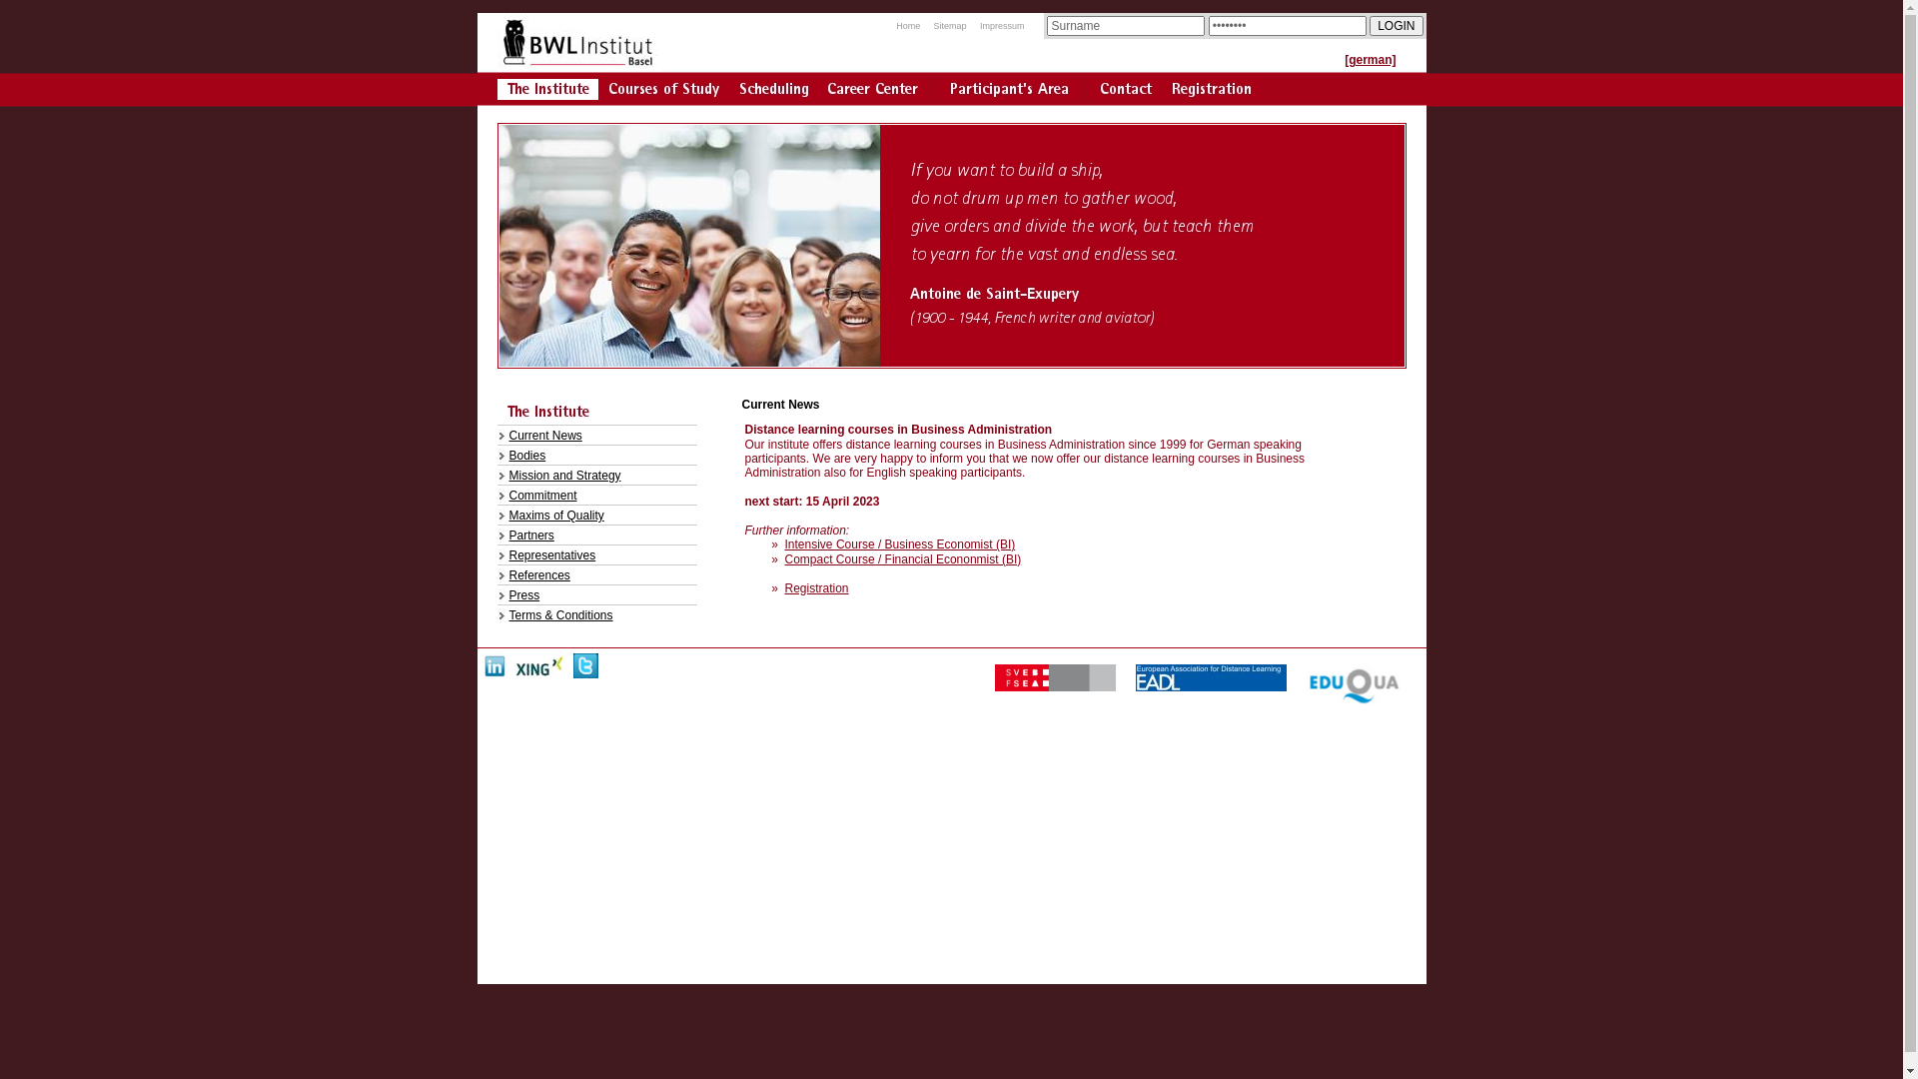 The image size is (1918, 1079). I want to click on Maxims of Quality, so click(597, 515).